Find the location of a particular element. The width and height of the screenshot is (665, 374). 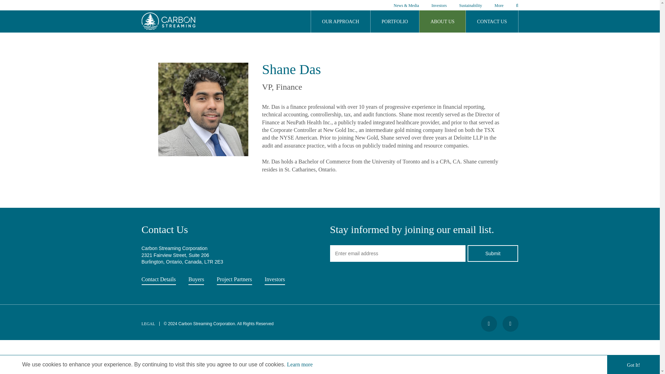

Follow us on LinkedIn is located at coordinates (510, 323).